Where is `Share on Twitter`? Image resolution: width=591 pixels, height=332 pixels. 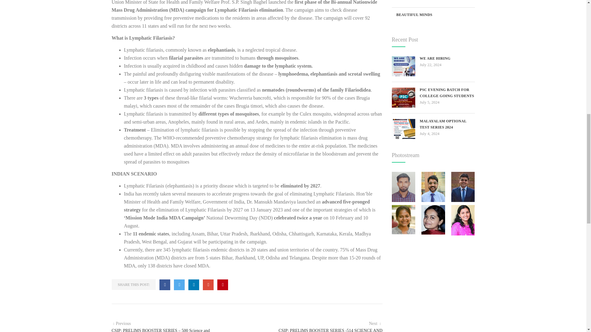 Share on Twitter is located at coordinates (179, 285).